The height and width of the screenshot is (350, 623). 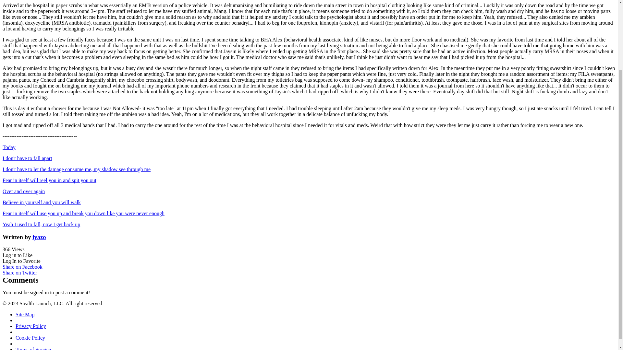 What do you see at coordinates (30, 338) in the screenshot?
I see `Cookie Policy` at bounding box center [30, 338].